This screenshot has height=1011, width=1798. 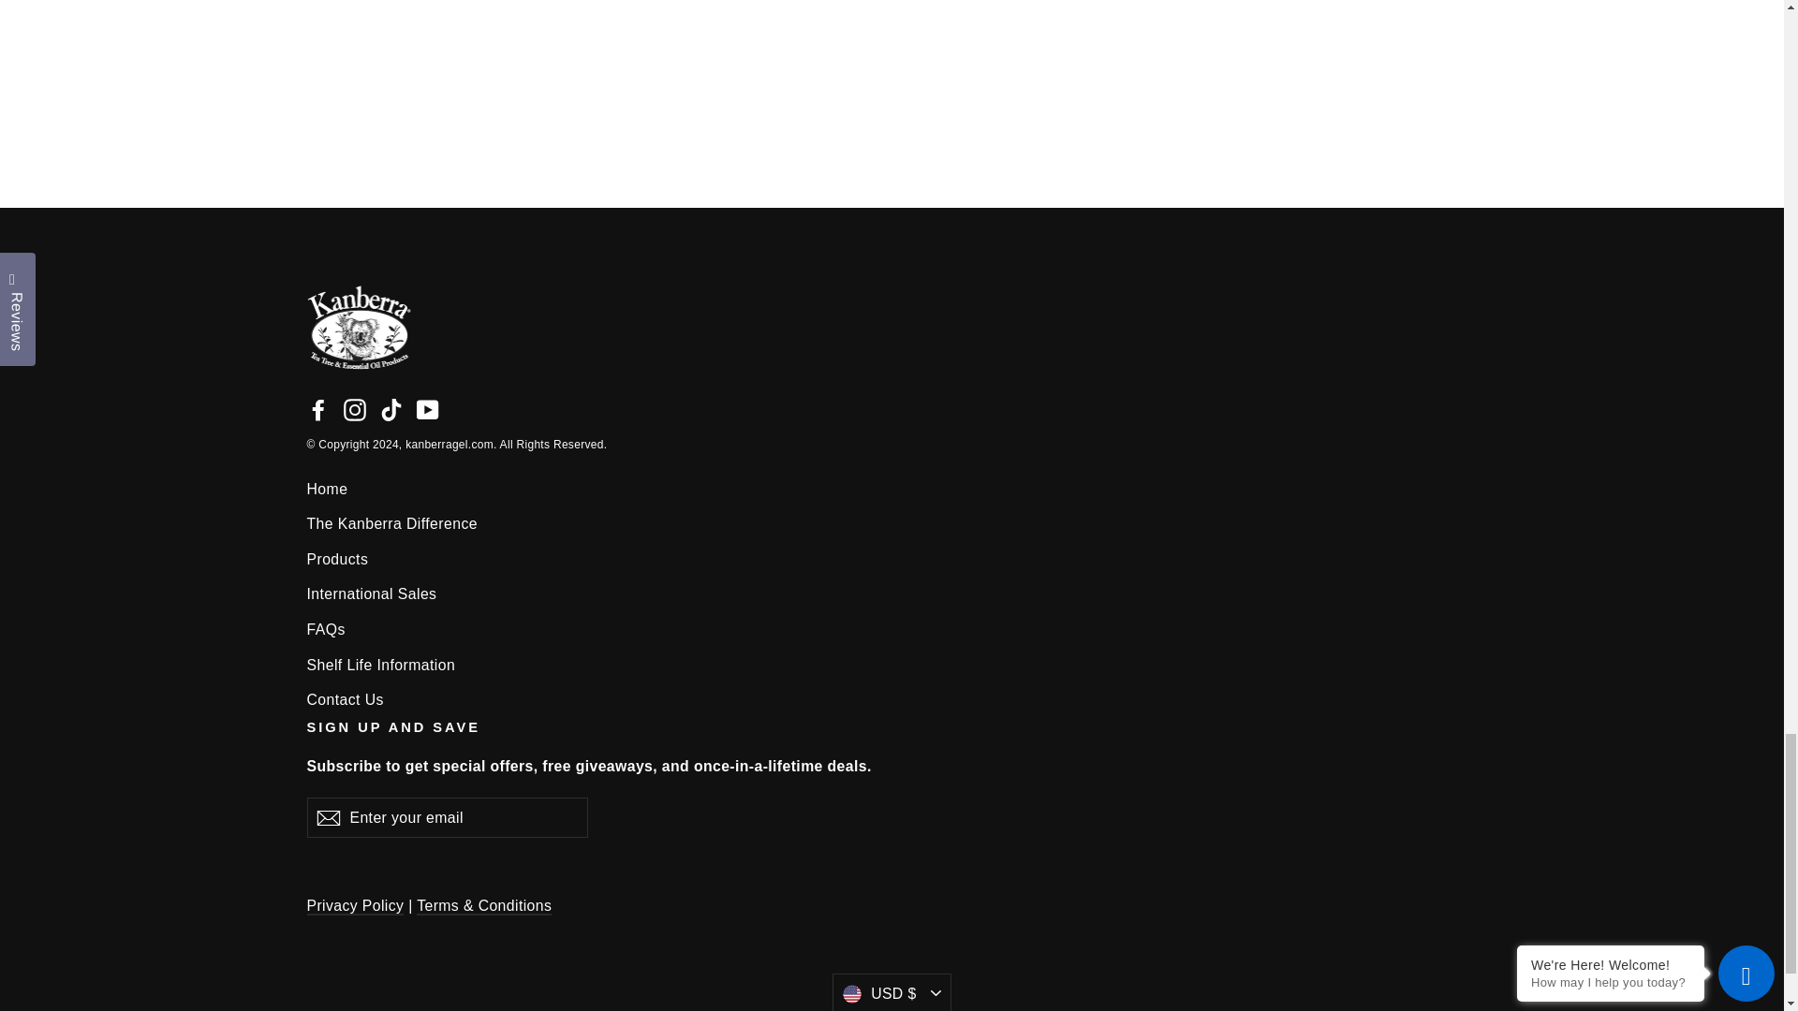 I want to click on YouTube, so click(x=427, y=408).